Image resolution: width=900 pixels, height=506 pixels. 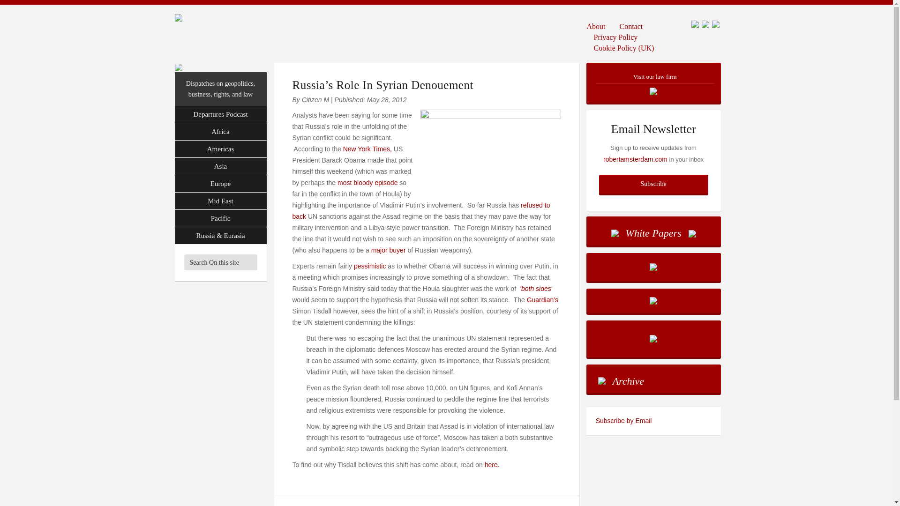 I want to click on Asia, so click(x=220, y=166).